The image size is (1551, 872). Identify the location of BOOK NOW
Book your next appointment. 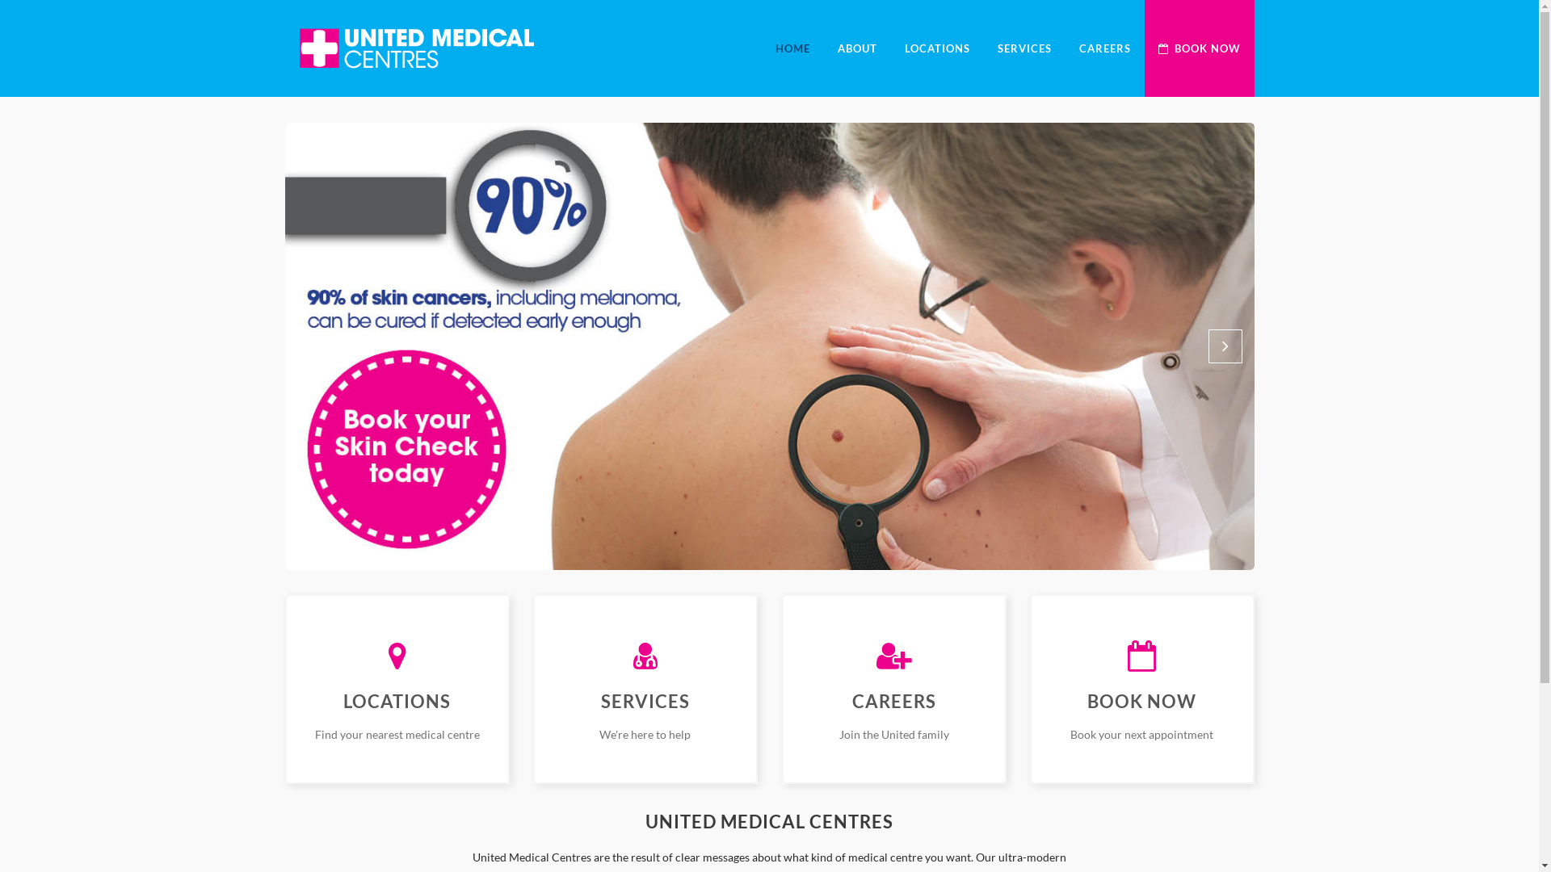
(1142, 690).